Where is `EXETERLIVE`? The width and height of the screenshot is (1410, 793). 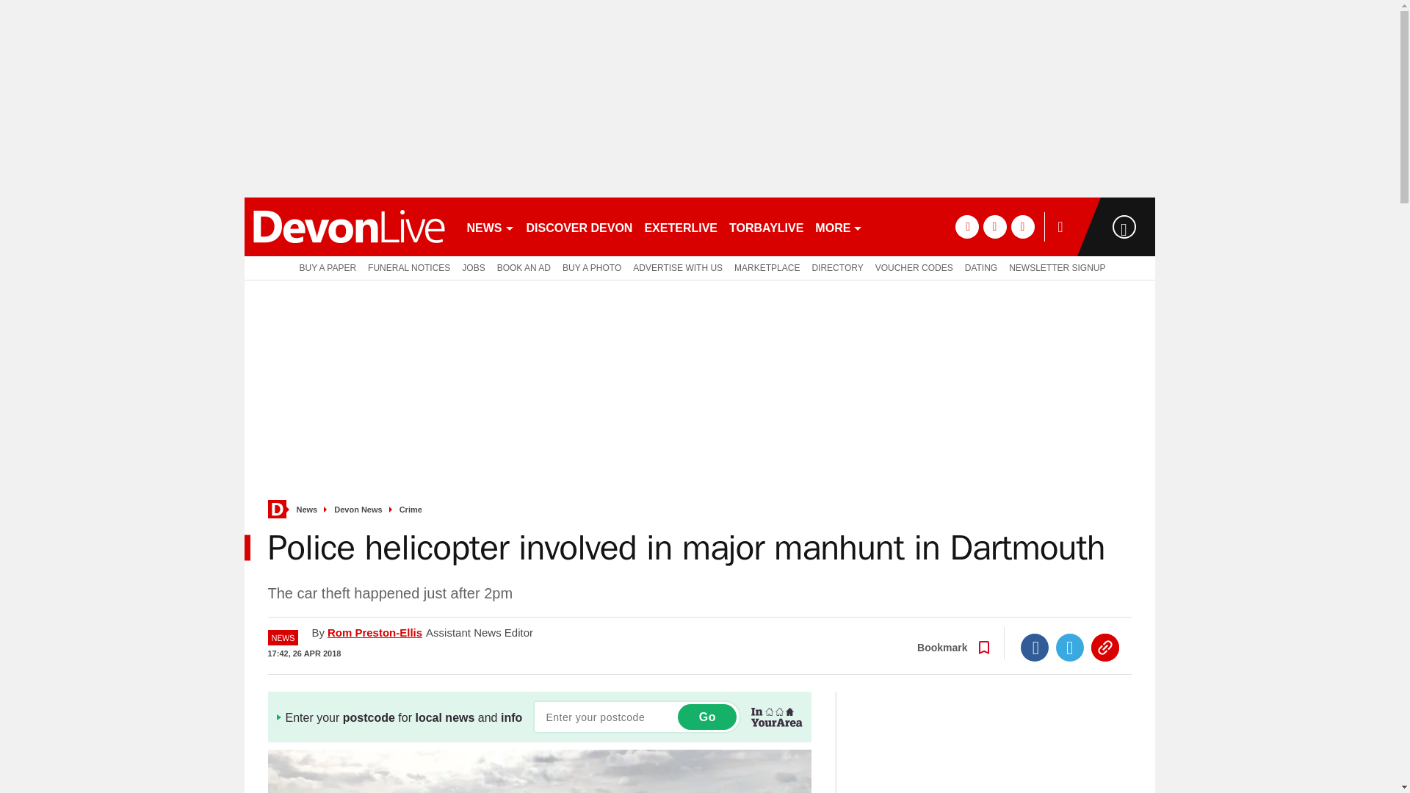 EXETERLIVE is located at coordinates (680, 226).